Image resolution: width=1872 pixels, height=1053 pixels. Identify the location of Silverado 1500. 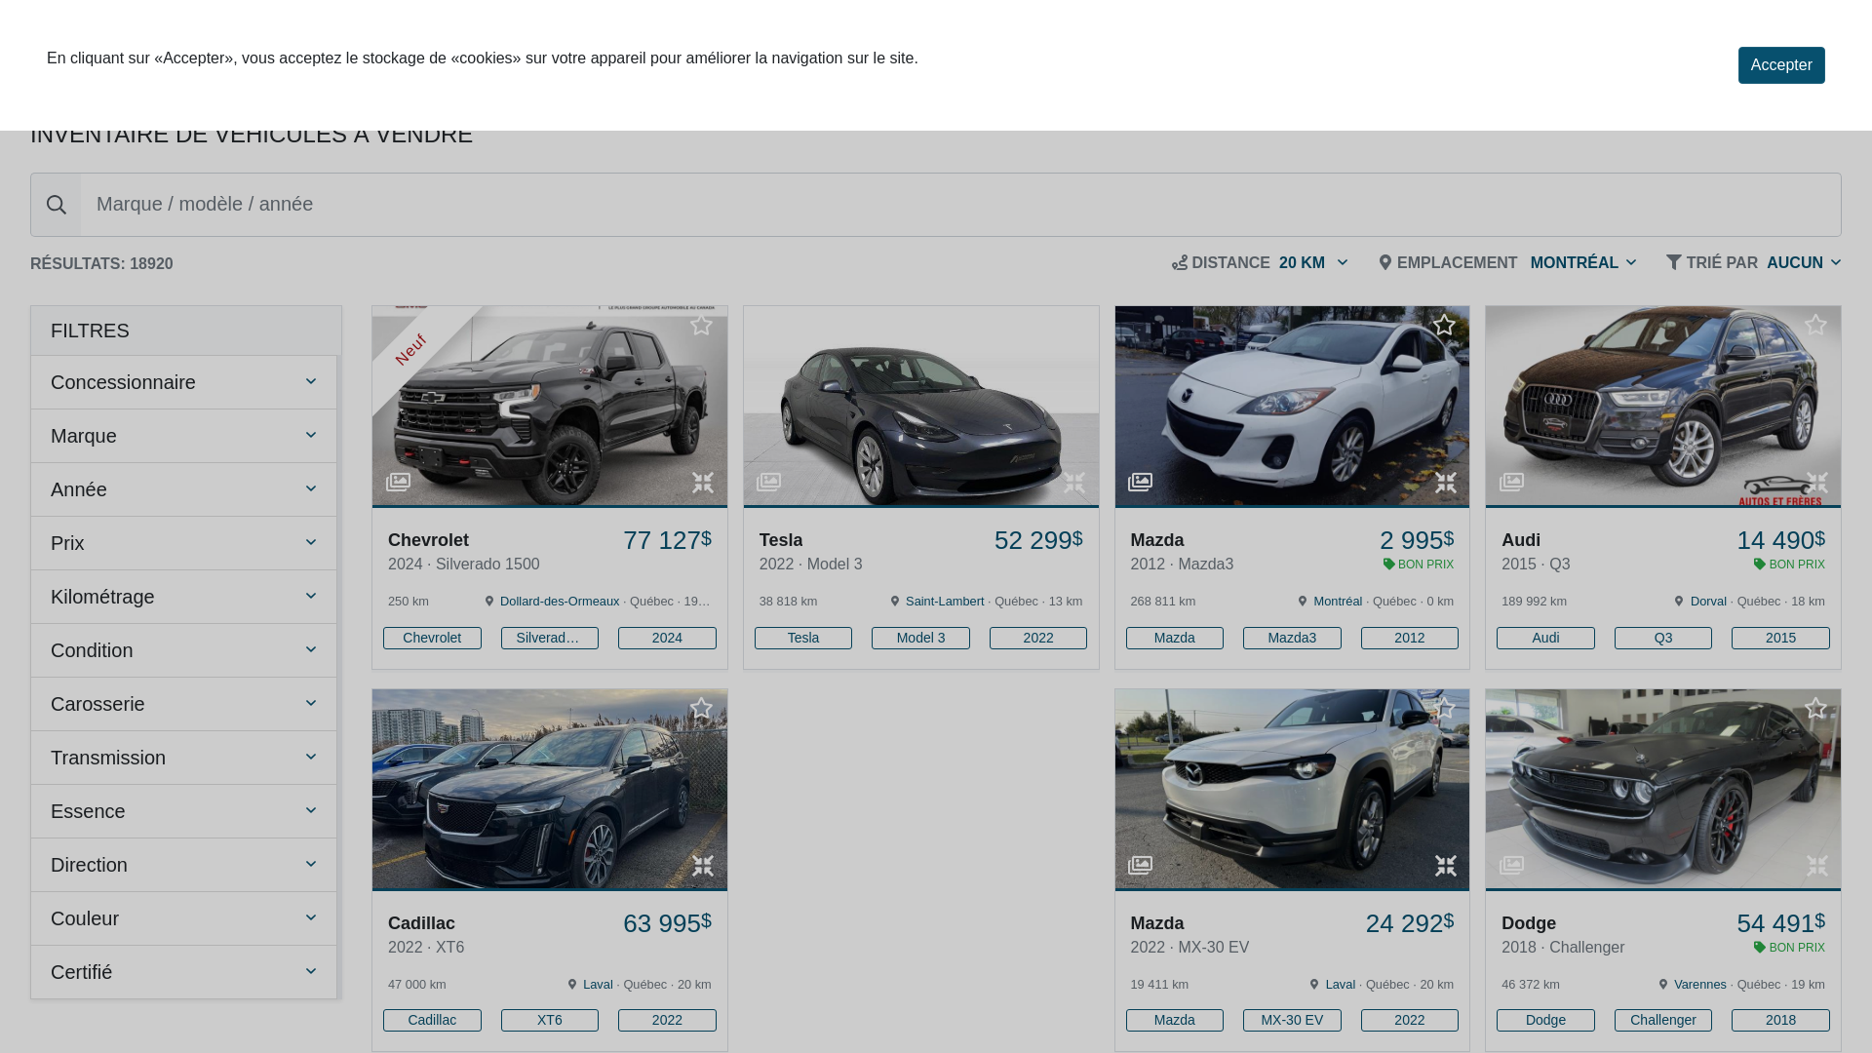
(550, 638).